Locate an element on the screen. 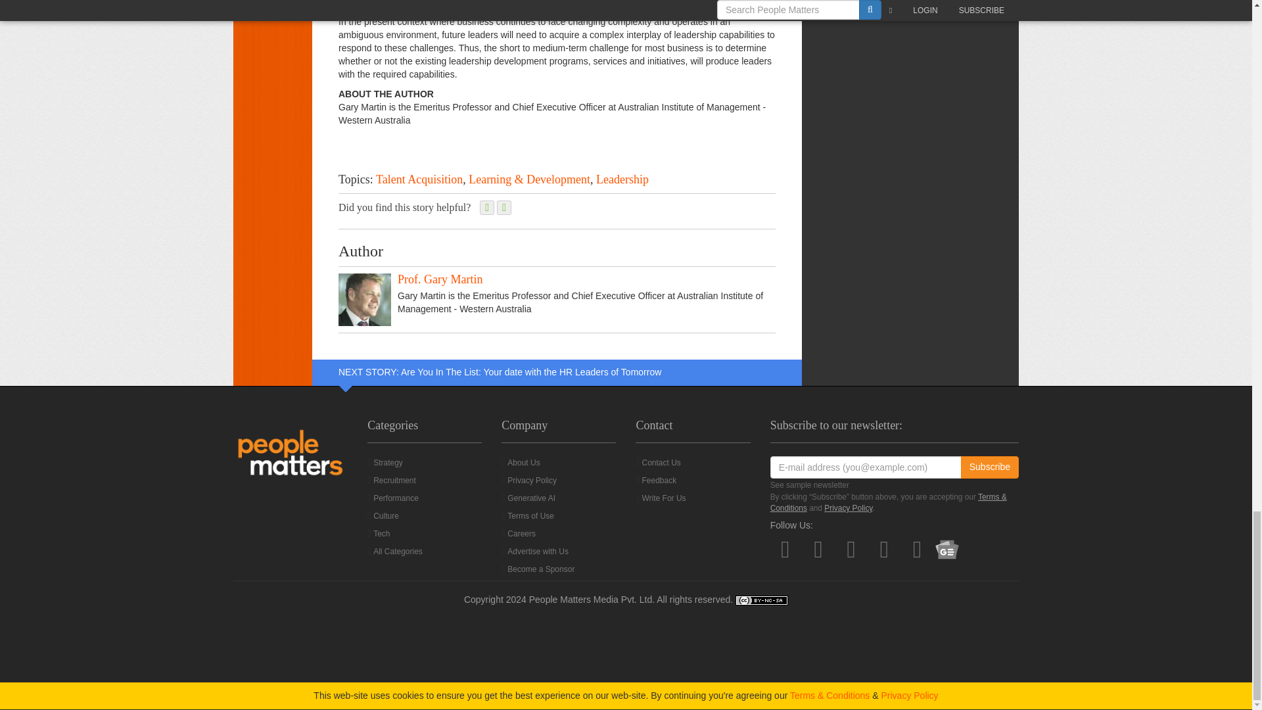 Image resolution: width=1262 pixels, height=710 pixels. Browse more in: Talent Acquisition is located at coordinates (419, 179).